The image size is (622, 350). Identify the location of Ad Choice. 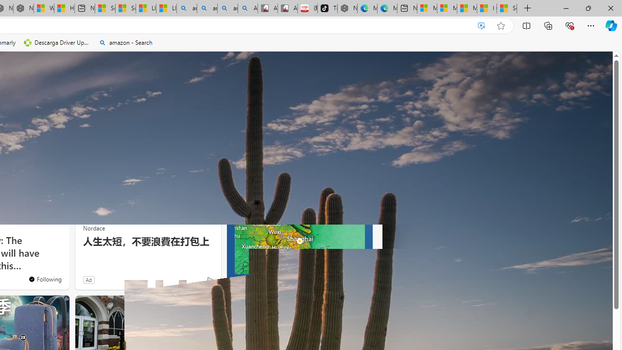
(210, 280).